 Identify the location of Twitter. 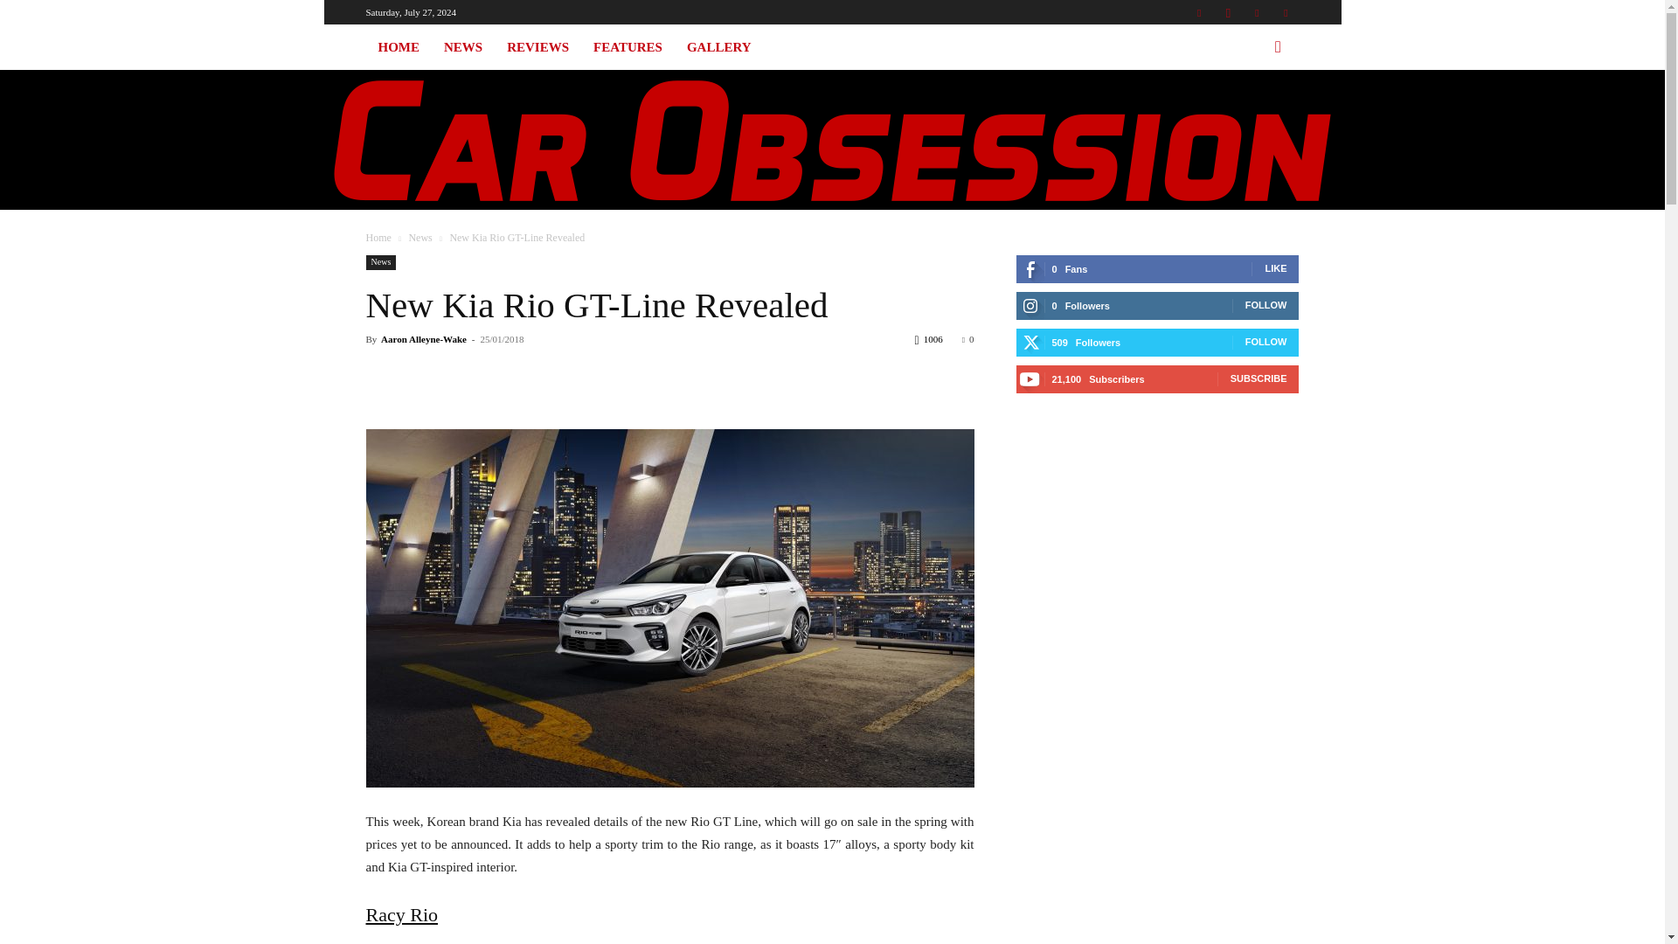
(1257, 12).